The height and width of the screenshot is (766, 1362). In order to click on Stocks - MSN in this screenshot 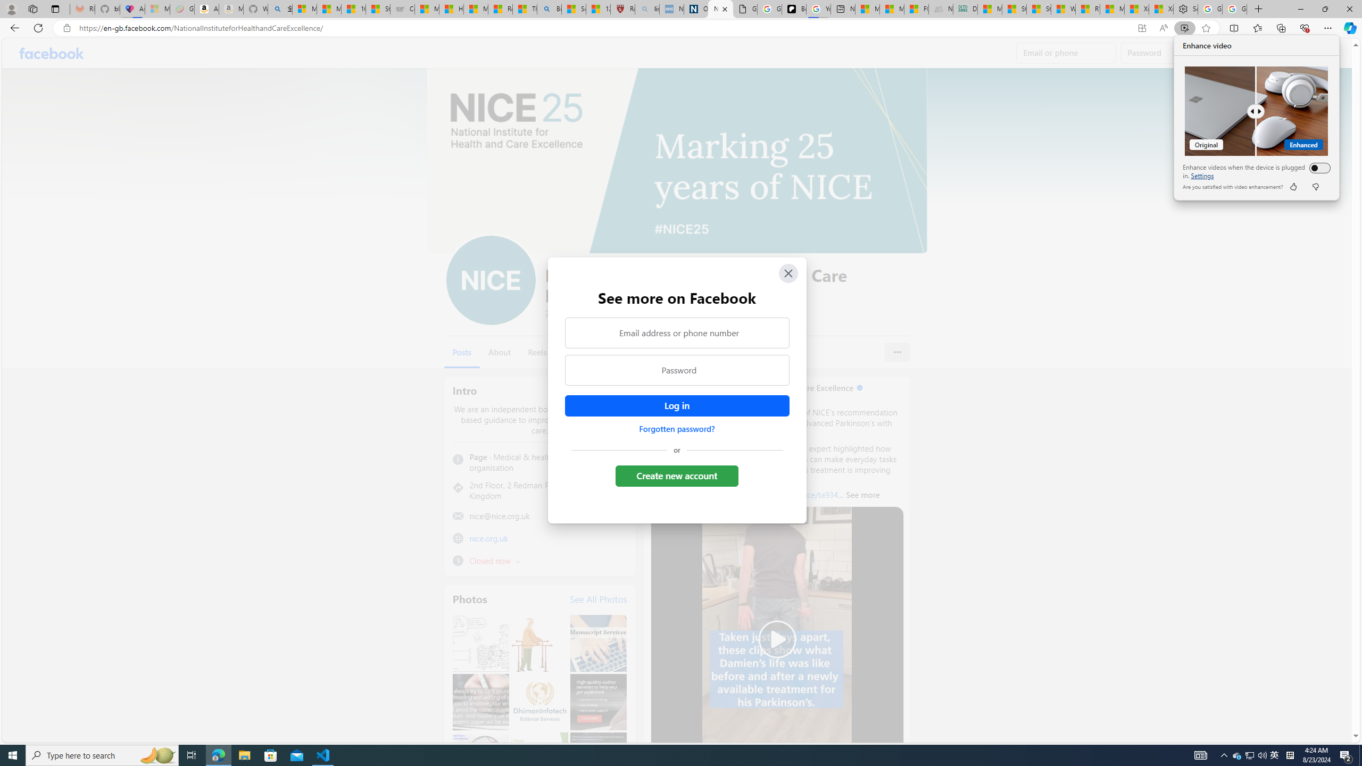, I will do `click(965, 9)`.